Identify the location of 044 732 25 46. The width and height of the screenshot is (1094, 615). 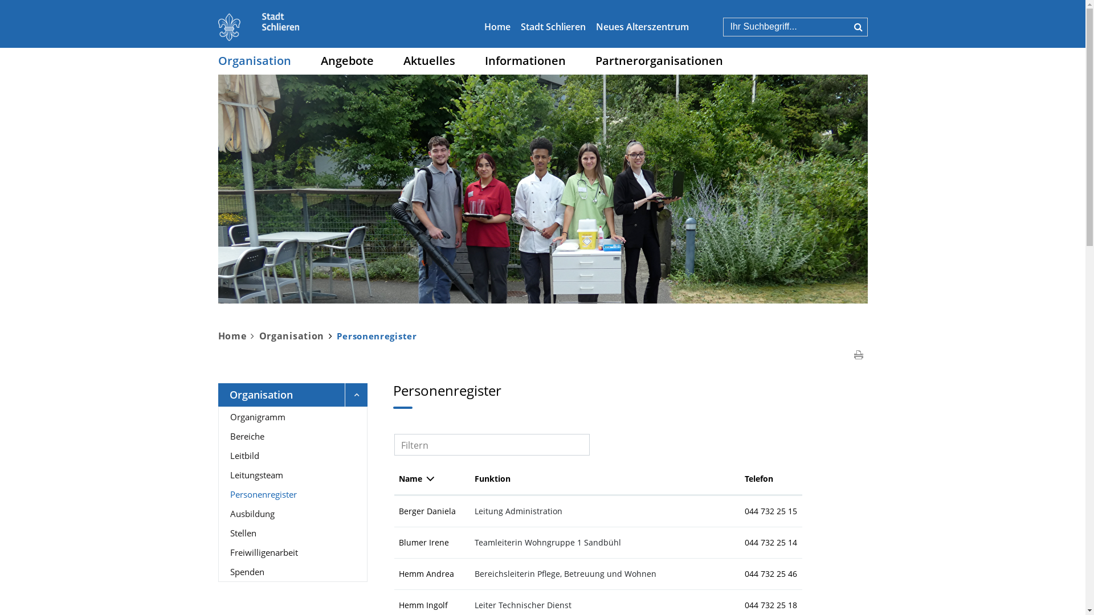
(771, 574).